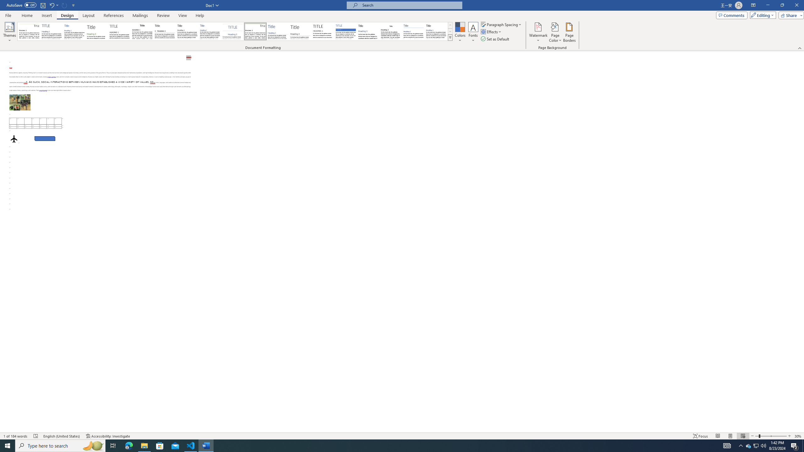  What do you see at coordinates (798, 436) in the screenshot?
I see `Zoom 30%` at bounding box center [798, 436].